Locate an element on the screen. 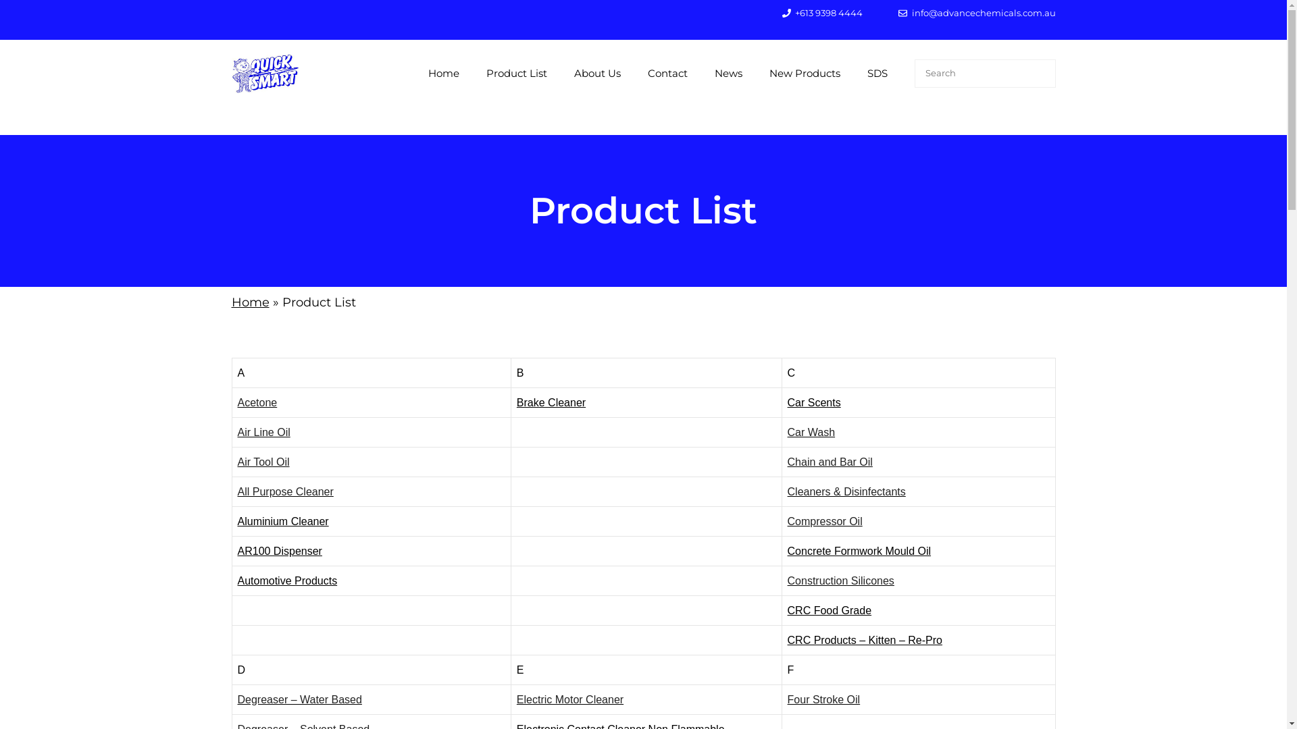 The image size is (1297, 729). Four Stroke Oil is located at coordinates (824, 699).